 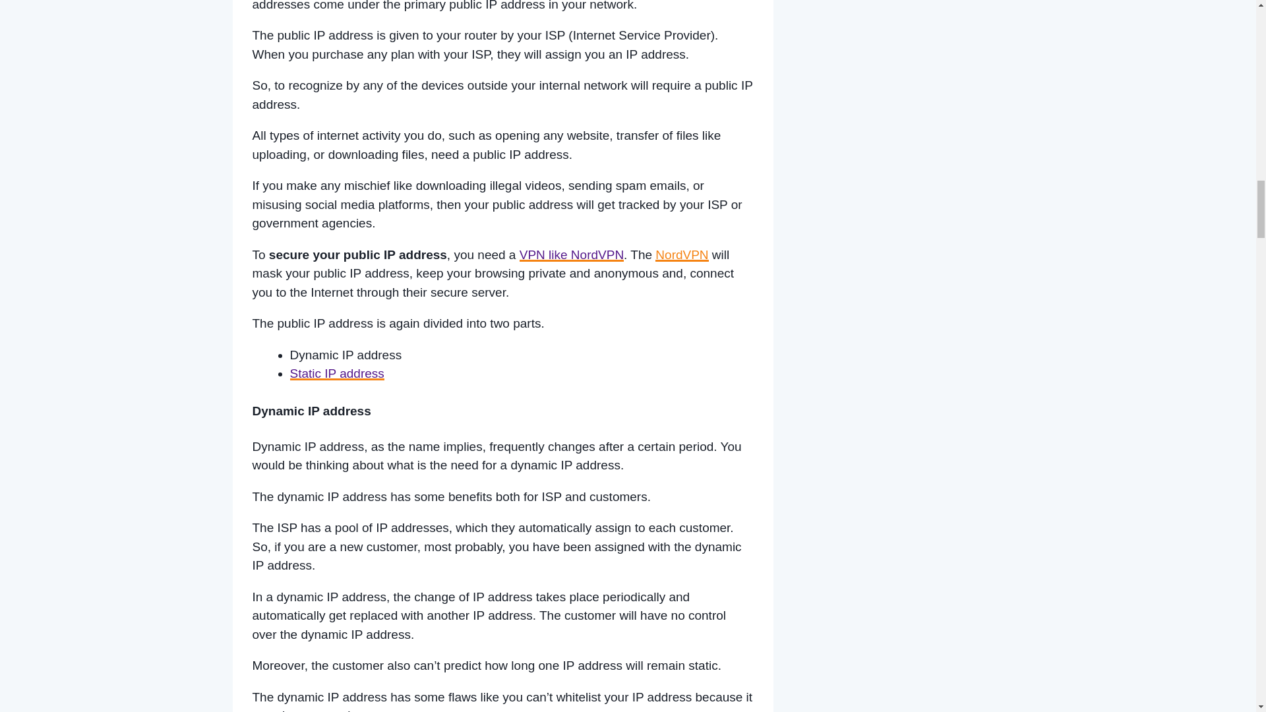 What do you see at coordinates (571, 254) in the screenshot?
I see `NordVPN` at bounding box center [571, 254].